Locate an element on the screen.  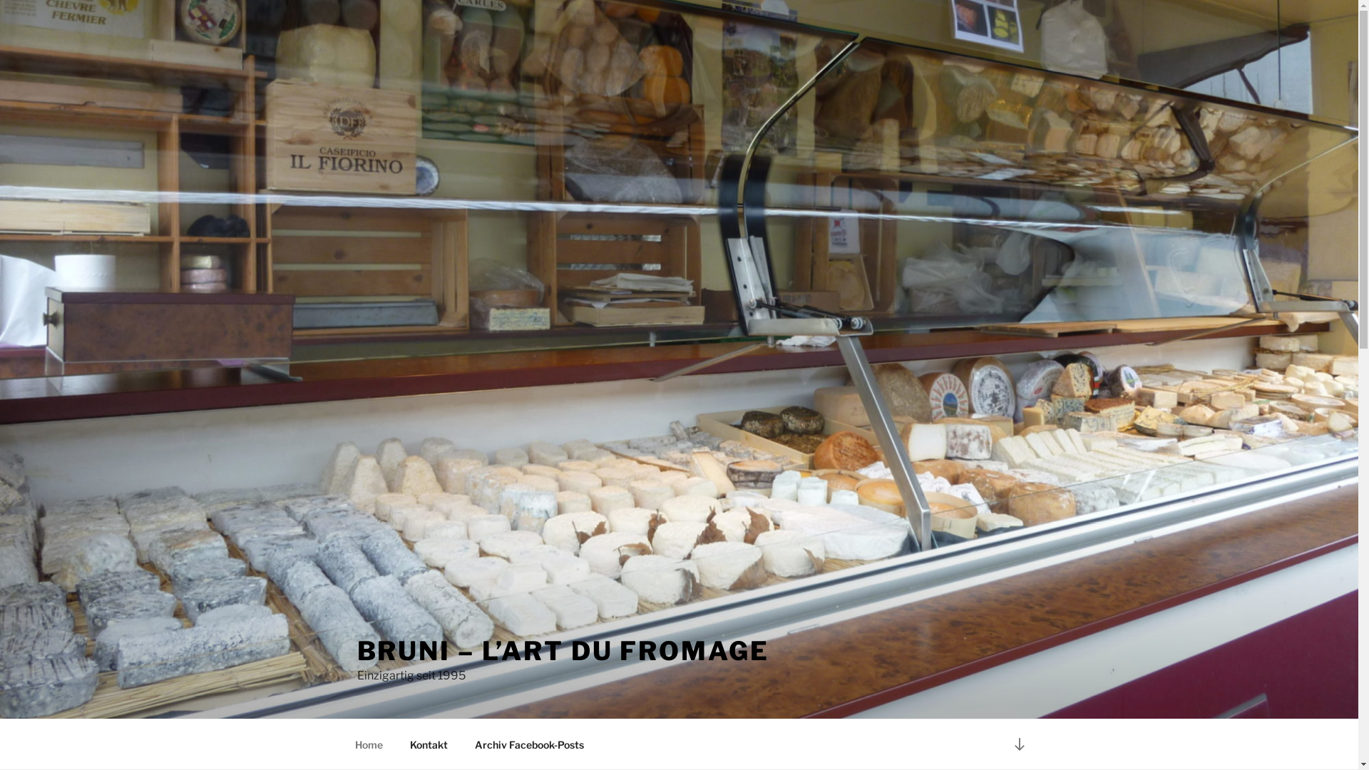
Kontakt is located at coordinates (429, 744).